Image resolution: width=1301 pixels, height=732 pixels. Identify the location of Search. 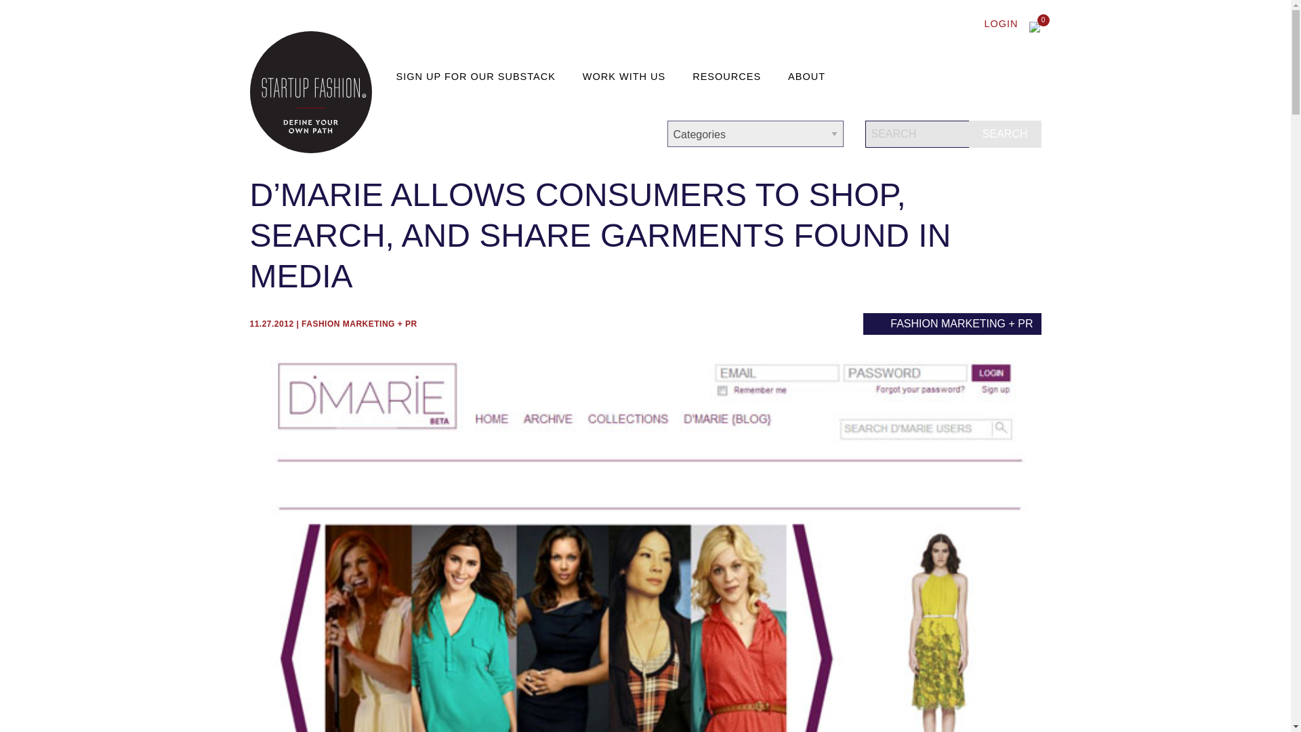
(1006, 134).